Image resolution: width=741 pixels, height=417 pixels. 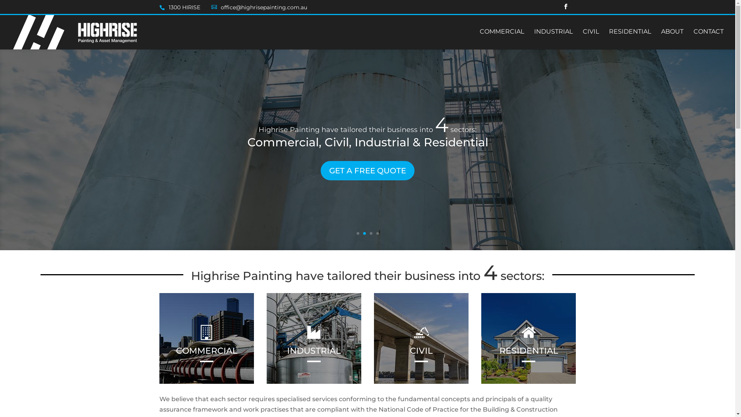 What do you see at coordinates (529, 351) in the screenshot?
I see `RESIDENTIAL` at bounding box center [529, 351].